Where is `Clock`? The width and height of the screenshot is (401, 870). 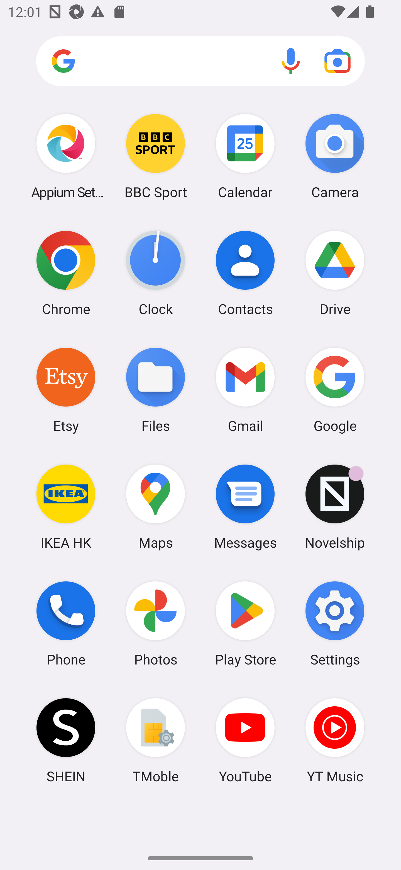
Clock is located at coordinates (155, 273).